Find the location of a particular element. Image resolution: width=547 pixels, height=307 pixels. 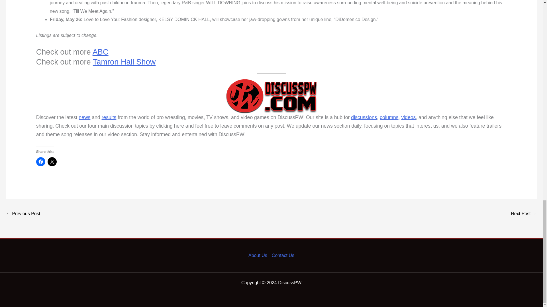

Click to share on Facebook is located at coordinates (40, 161).